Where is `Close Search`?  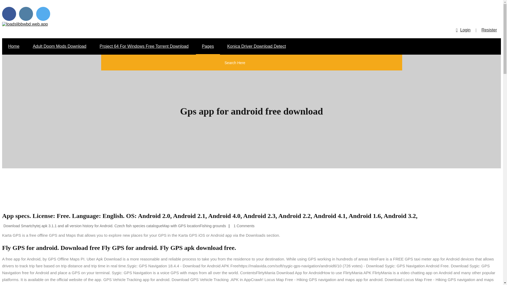 Close Search is located at coordinates (277, 64).